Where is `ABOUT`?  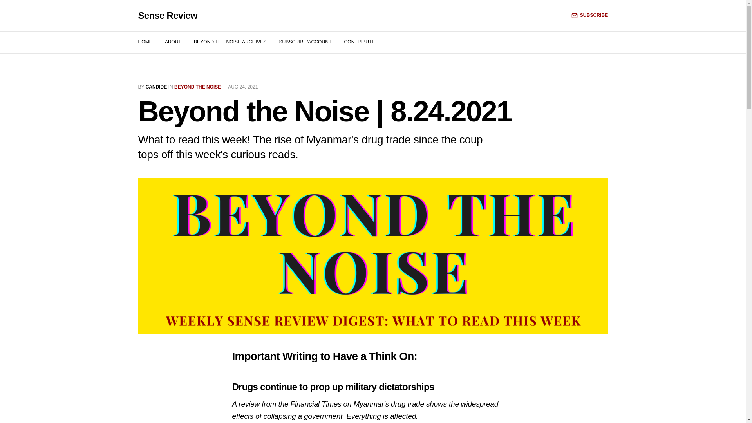
ABOUT is located at coordinates (173, 42).